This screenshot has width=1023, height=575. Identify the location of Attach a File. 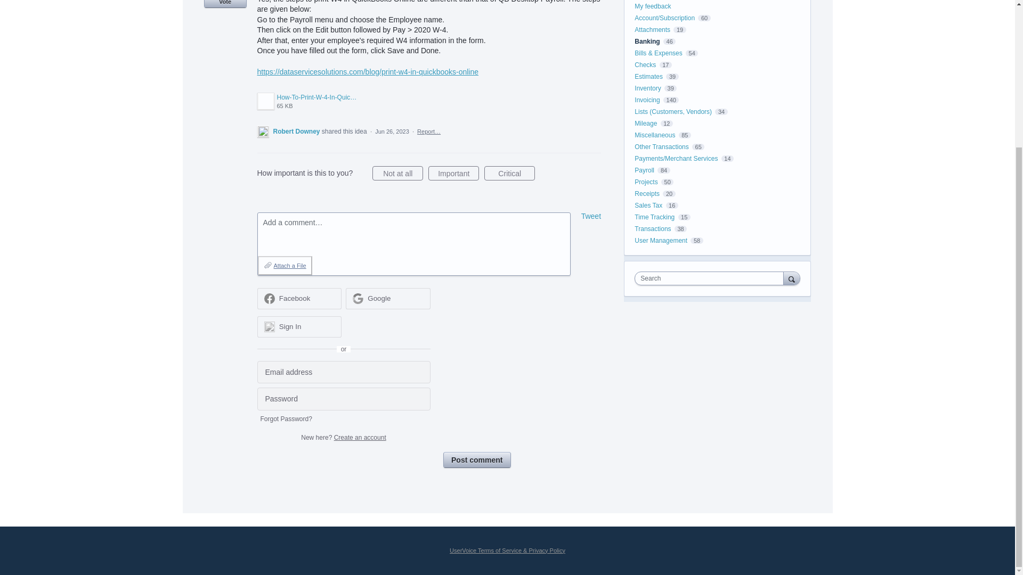
(285, 265).